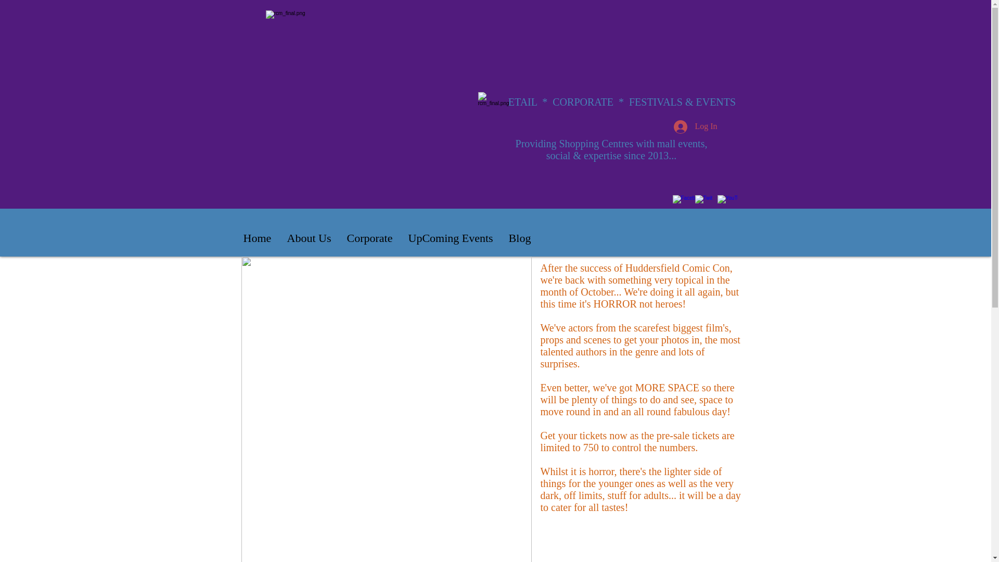 The height and width of the screenshot is (562, 999). Describe the element at coordinates (369, 238) in the screenshot. I see `Corporate` at that location.